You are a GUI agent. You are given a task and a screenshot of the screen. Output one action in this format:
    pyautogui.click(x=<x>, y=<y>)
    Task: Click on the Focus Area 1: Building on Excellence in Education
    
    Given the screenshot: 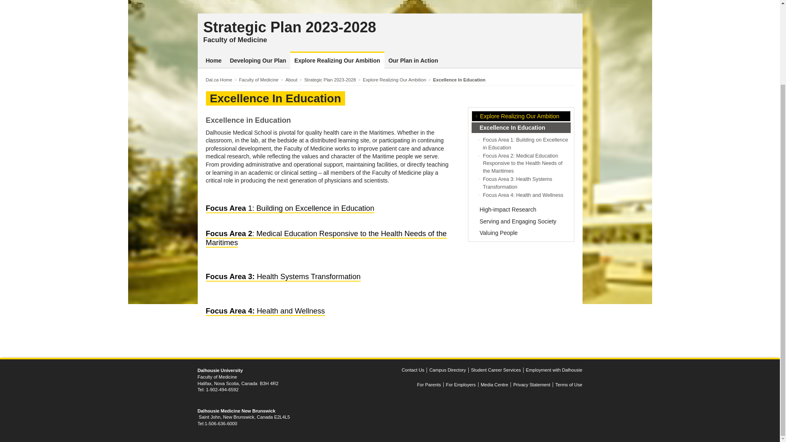 What is the action you would take?
    pyautogui.click(x=289, y=208)
    